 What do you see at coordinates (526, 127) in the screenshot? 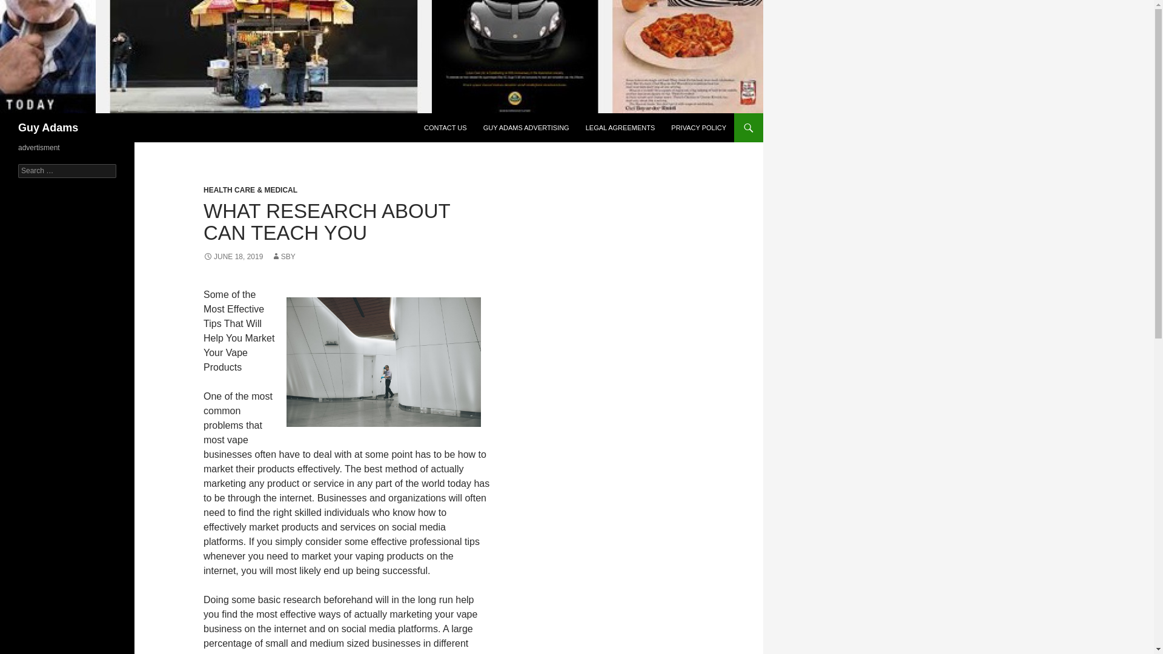
I see `GUY ADAMS ADVERTISING` at bounding box center [526, 127].